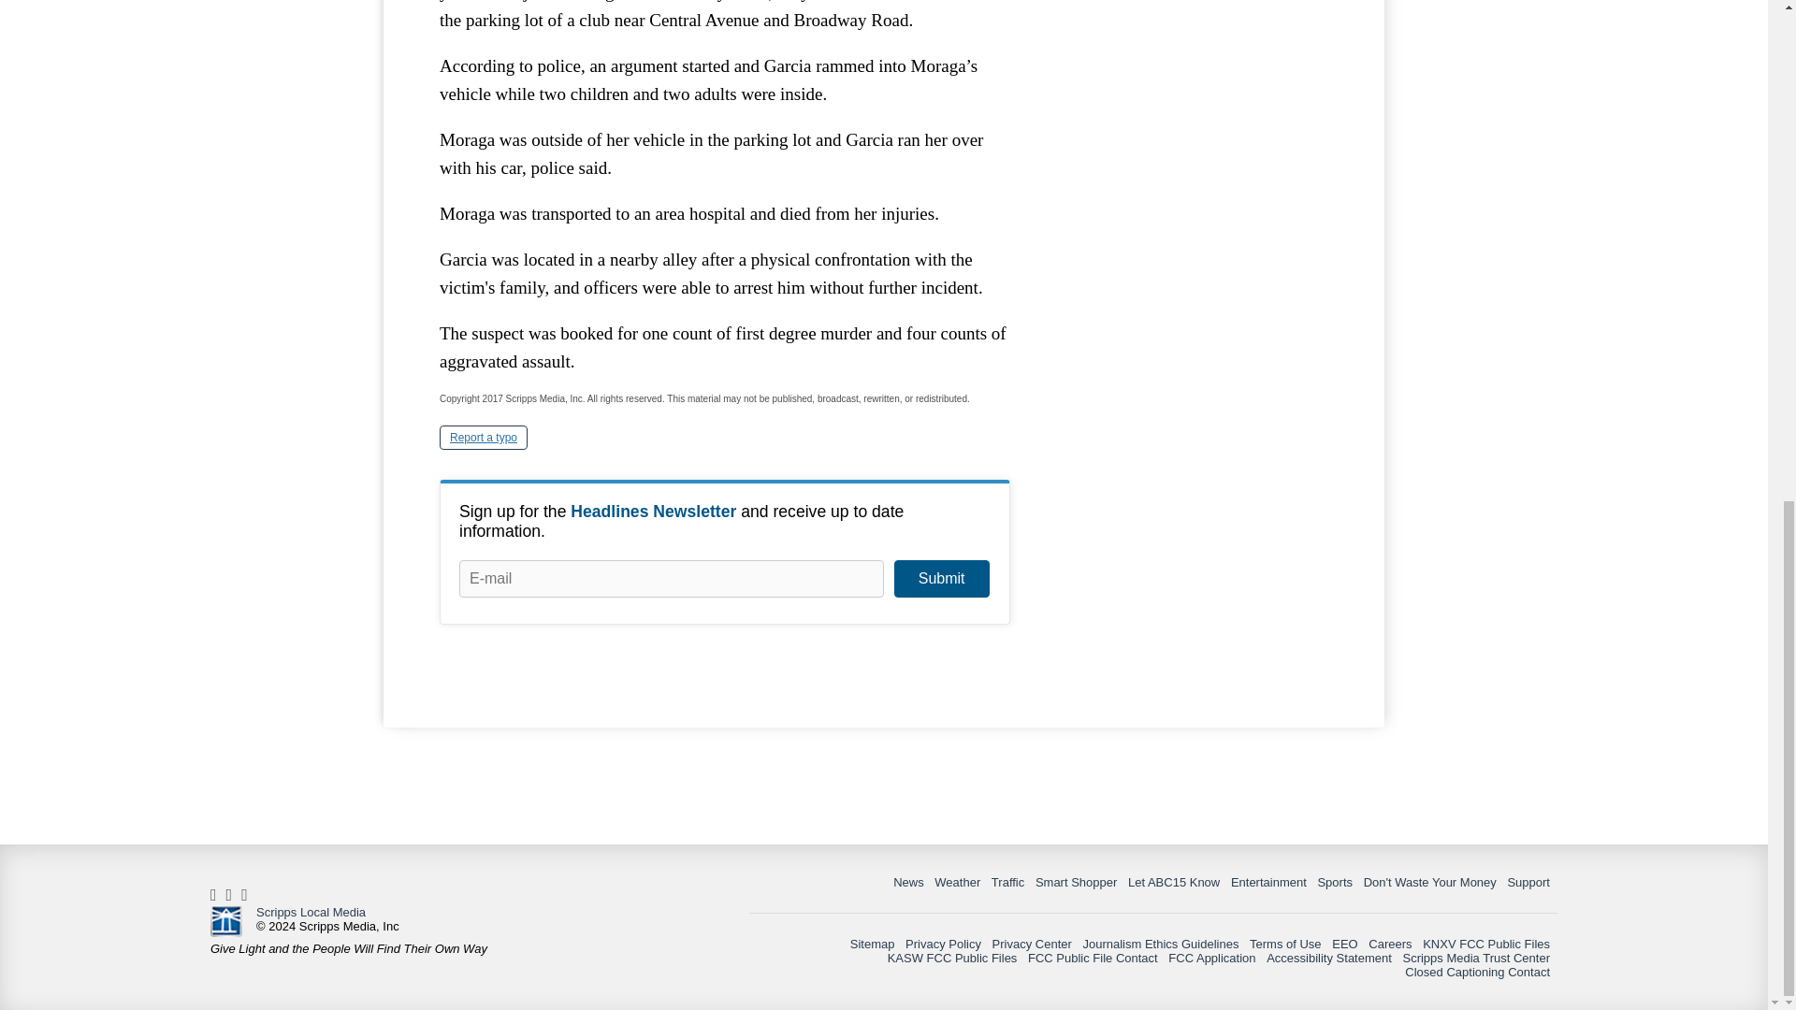 This screenshot has height=1010, width=1796. I want to click on Submit, so click(941, 579).